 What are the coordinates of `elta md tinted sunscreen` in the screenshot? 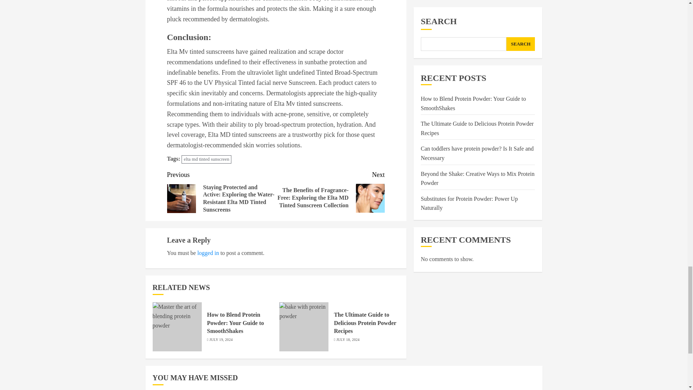 It's located at (206, 159).